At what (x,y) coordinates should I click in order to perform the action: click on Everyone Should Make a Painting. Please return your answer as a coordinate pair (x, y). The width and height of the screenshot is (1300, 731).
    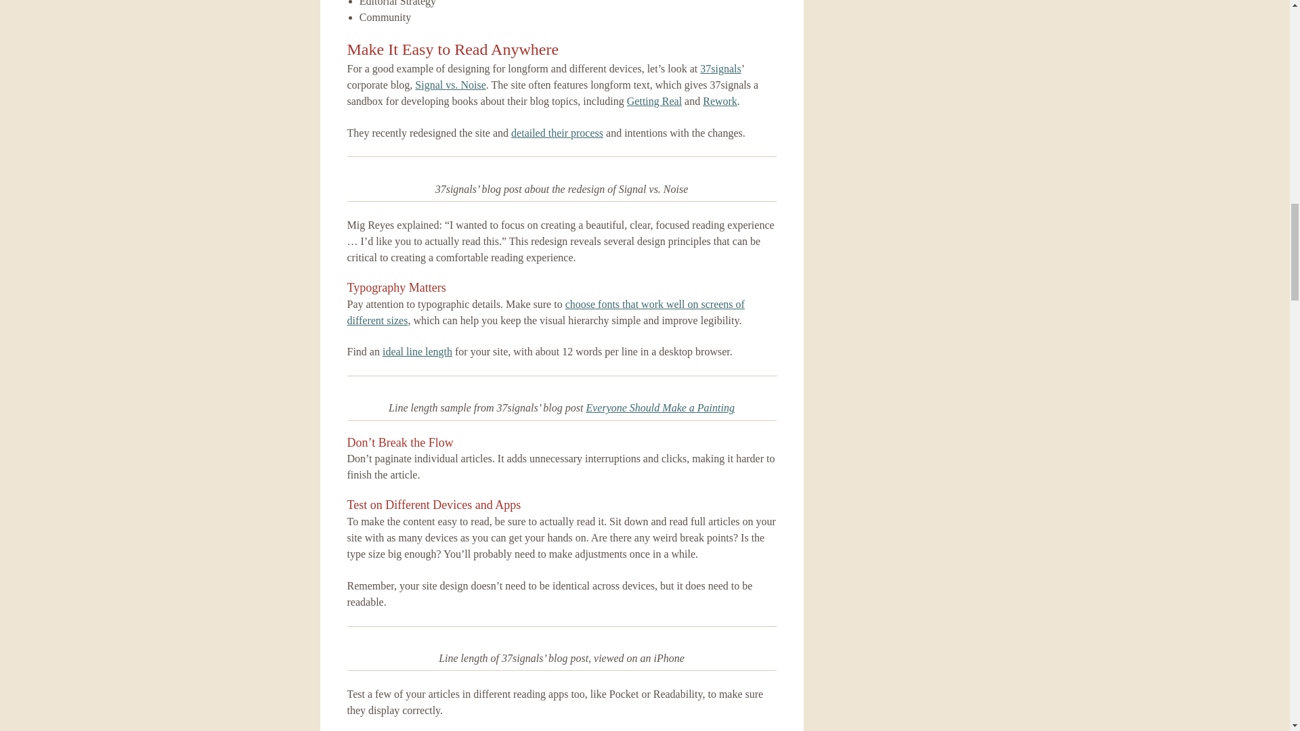
    Looking at the image, I should click on (659, 407).